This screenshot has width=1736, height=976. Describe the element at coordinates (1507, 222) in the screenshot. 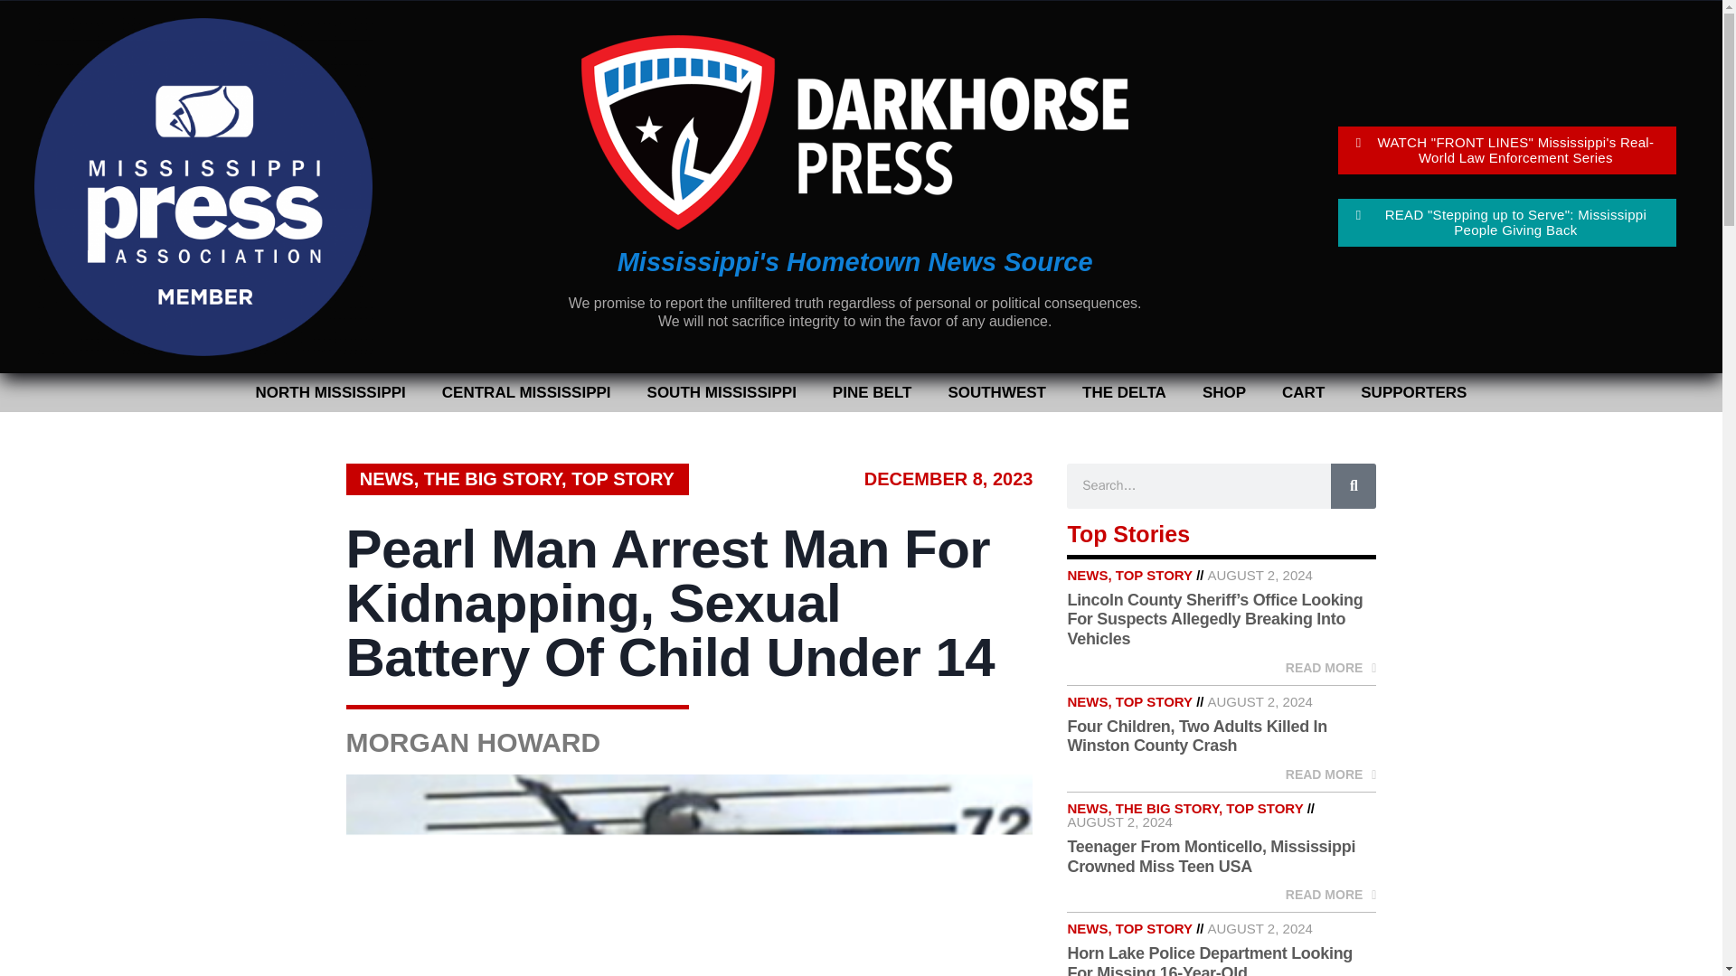

I see `READ "Stepping up to Serve": Mississippi People Giving Back` at that location.